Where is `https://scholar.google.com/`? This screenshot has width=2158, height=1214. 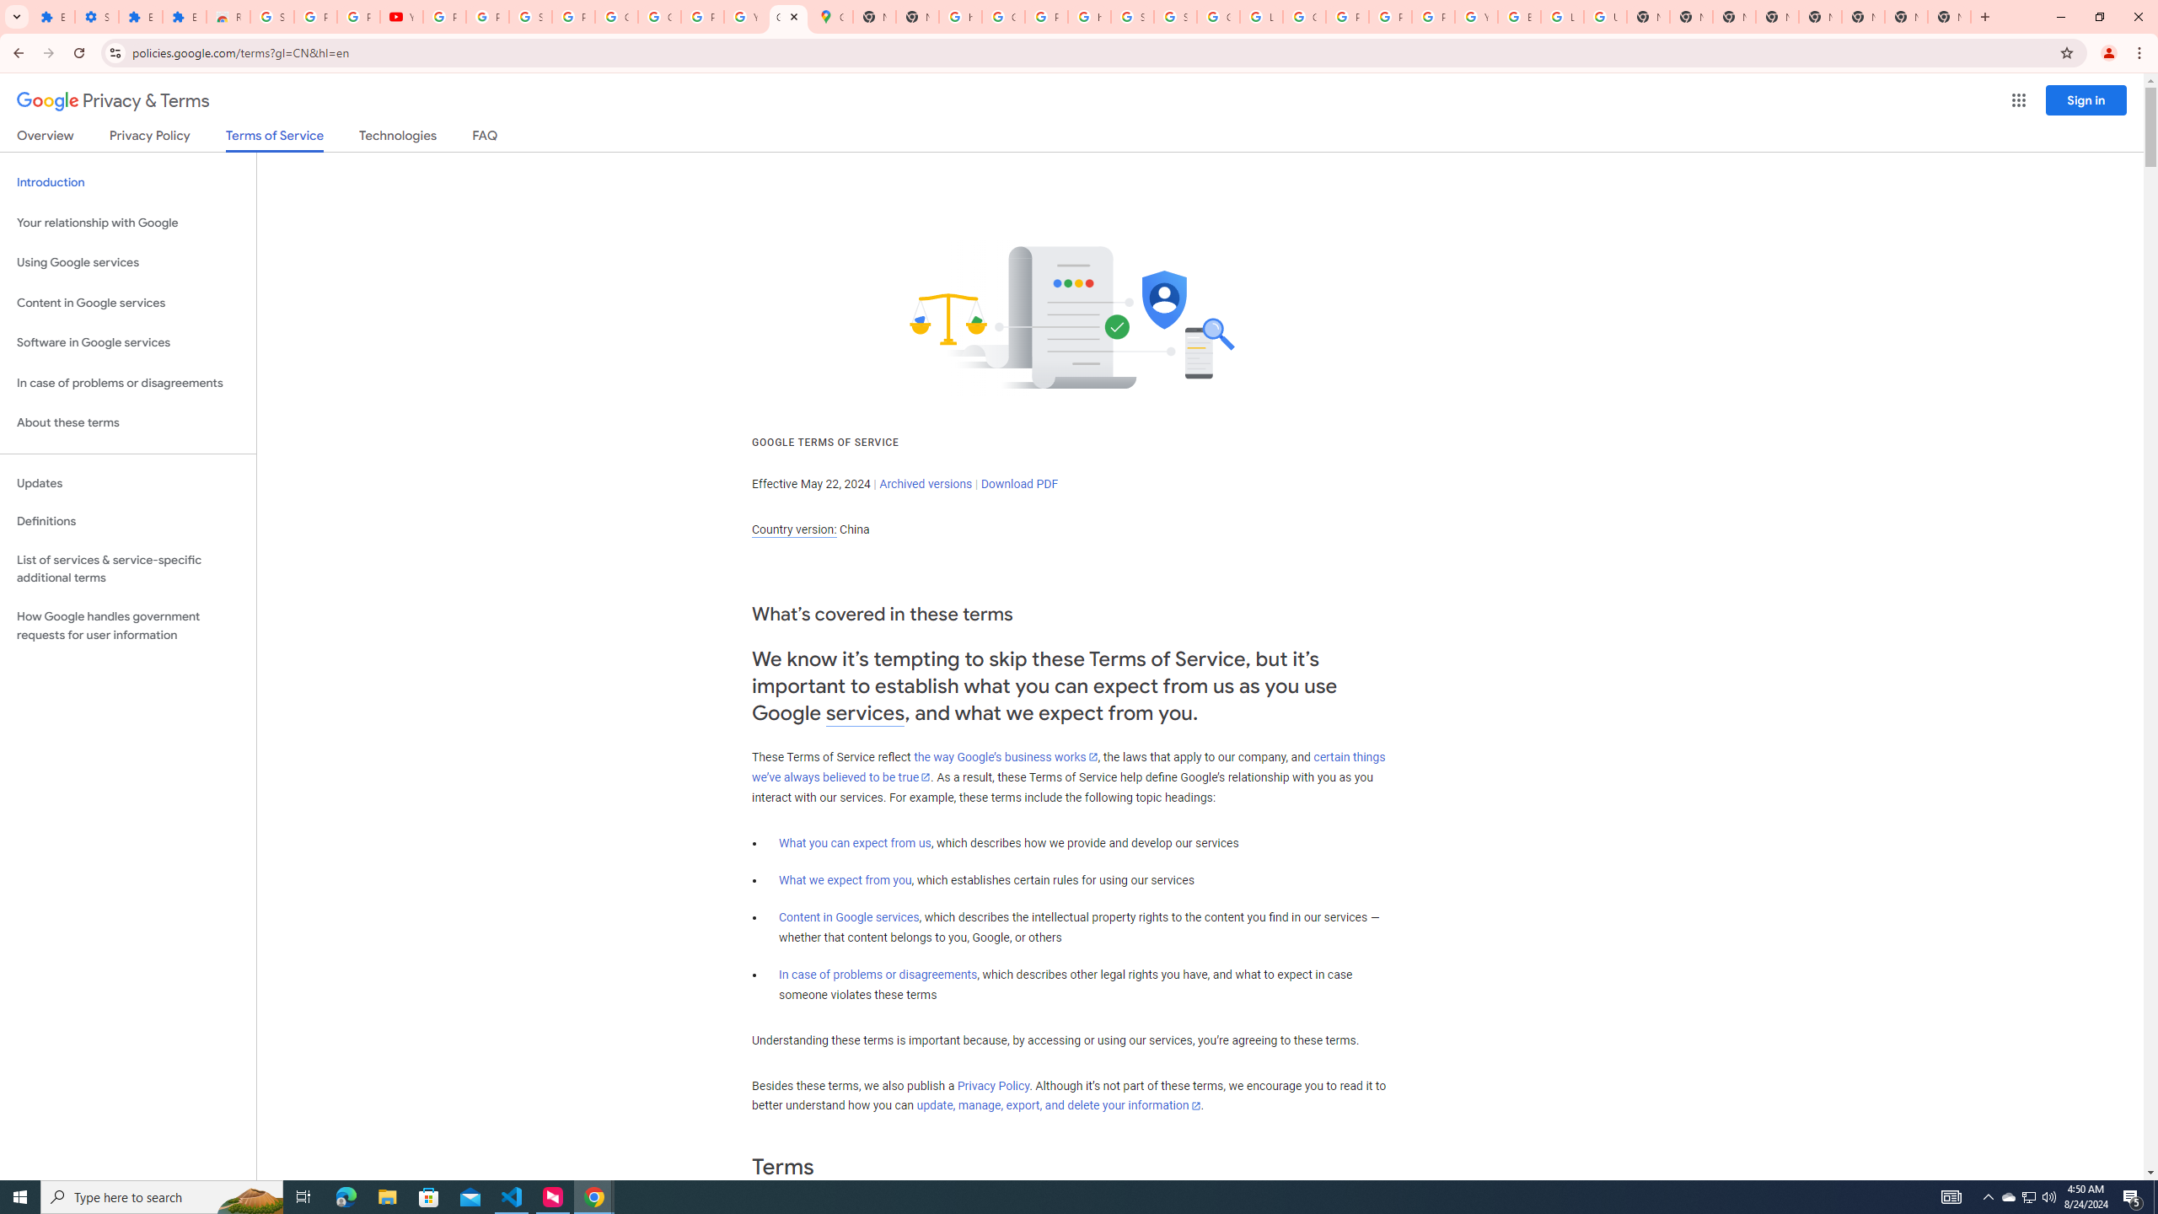
https://scholar.google.com/ is located at coordinates (961, 17).